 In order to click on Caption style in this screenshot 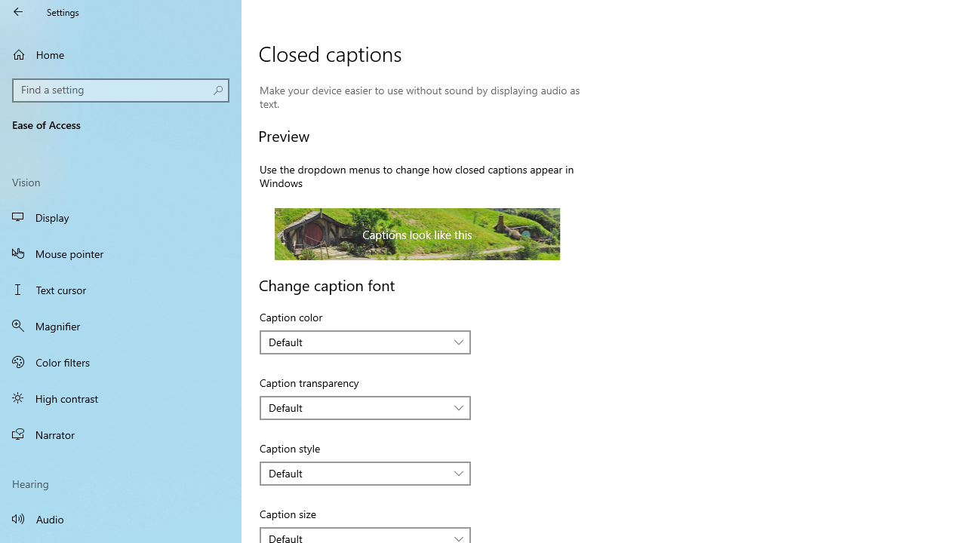, I will do `click(365, 474)`.